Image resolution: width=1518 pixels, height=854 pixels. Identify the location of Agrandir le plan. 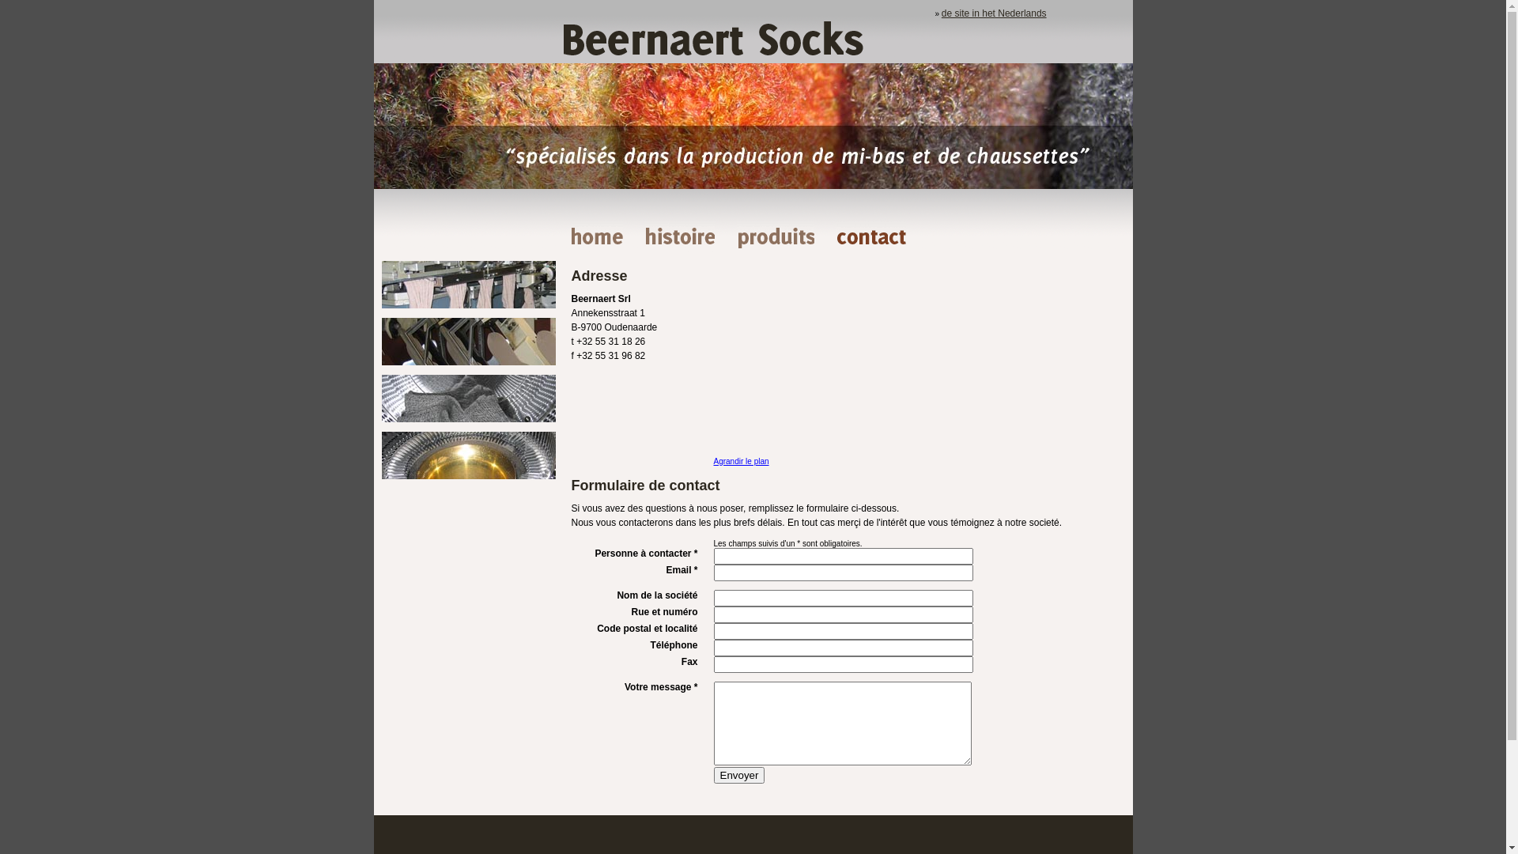
(741, 462).